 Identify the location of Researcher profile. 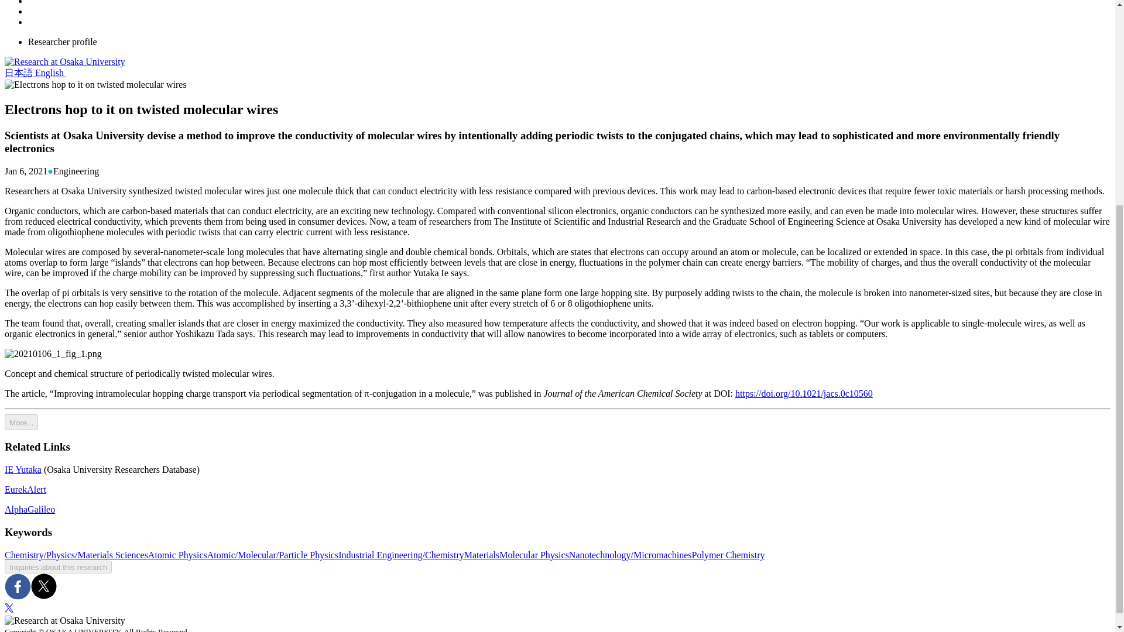
(62, 41).